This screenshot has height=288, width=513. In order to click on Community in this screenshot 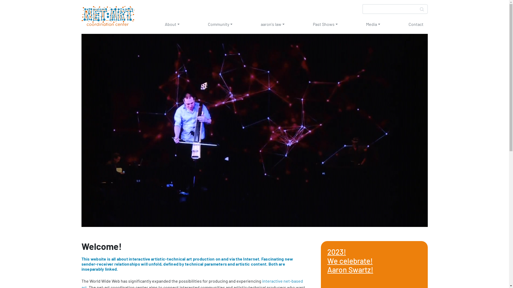, I will do `click(220, 24)`.